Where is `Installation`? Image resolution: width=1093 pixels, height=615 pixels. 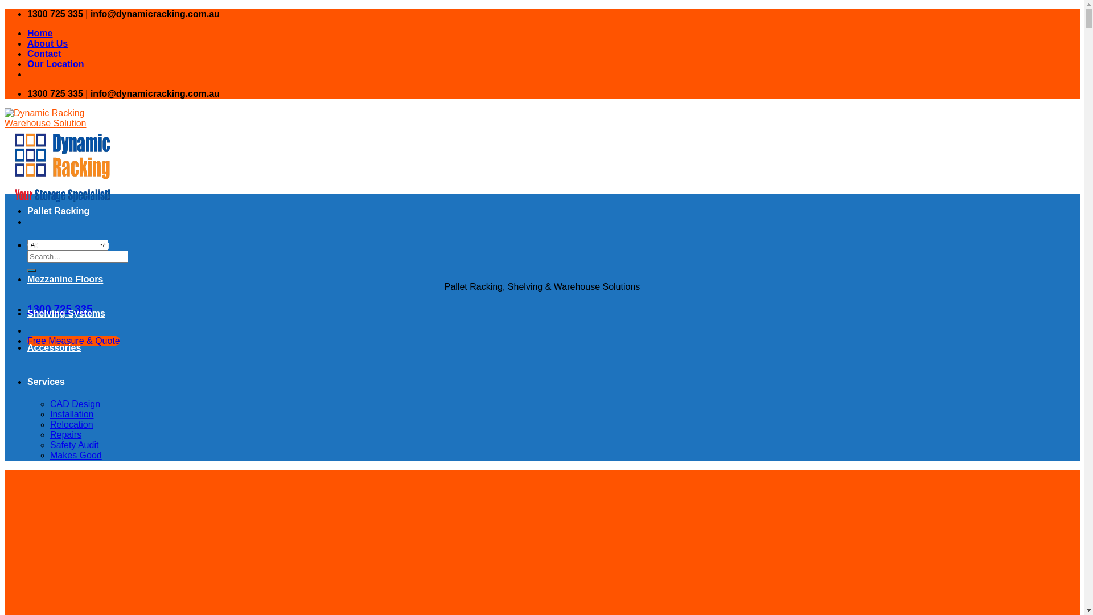 Installation is located at coordinates (72, 415).